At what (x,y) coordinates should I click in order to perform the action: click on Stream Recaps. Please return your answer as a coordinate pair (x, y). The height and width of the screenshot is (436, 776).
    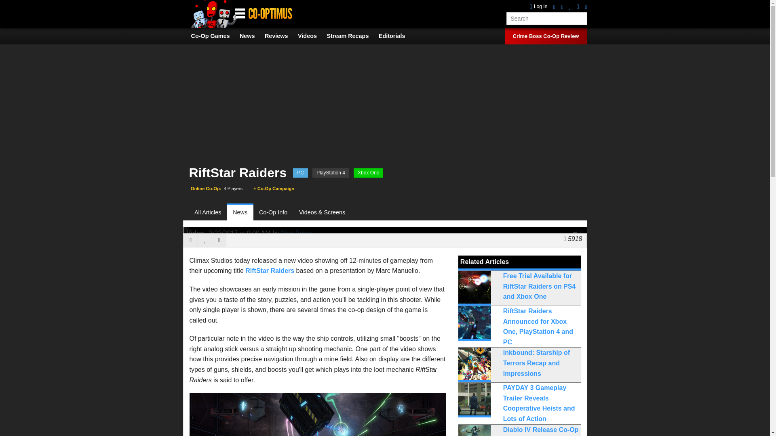
    Looking at the image, I should click on (352, 36).